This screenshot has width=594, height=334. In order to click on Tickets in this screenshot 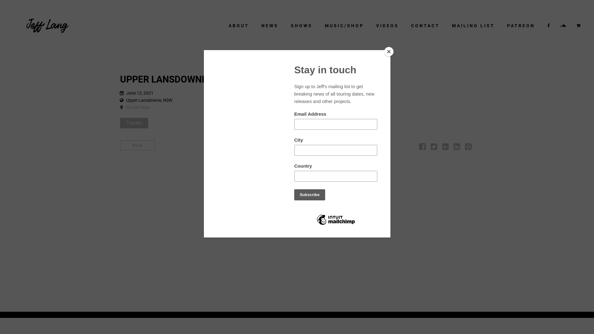, I will do `click(134, 123)`.